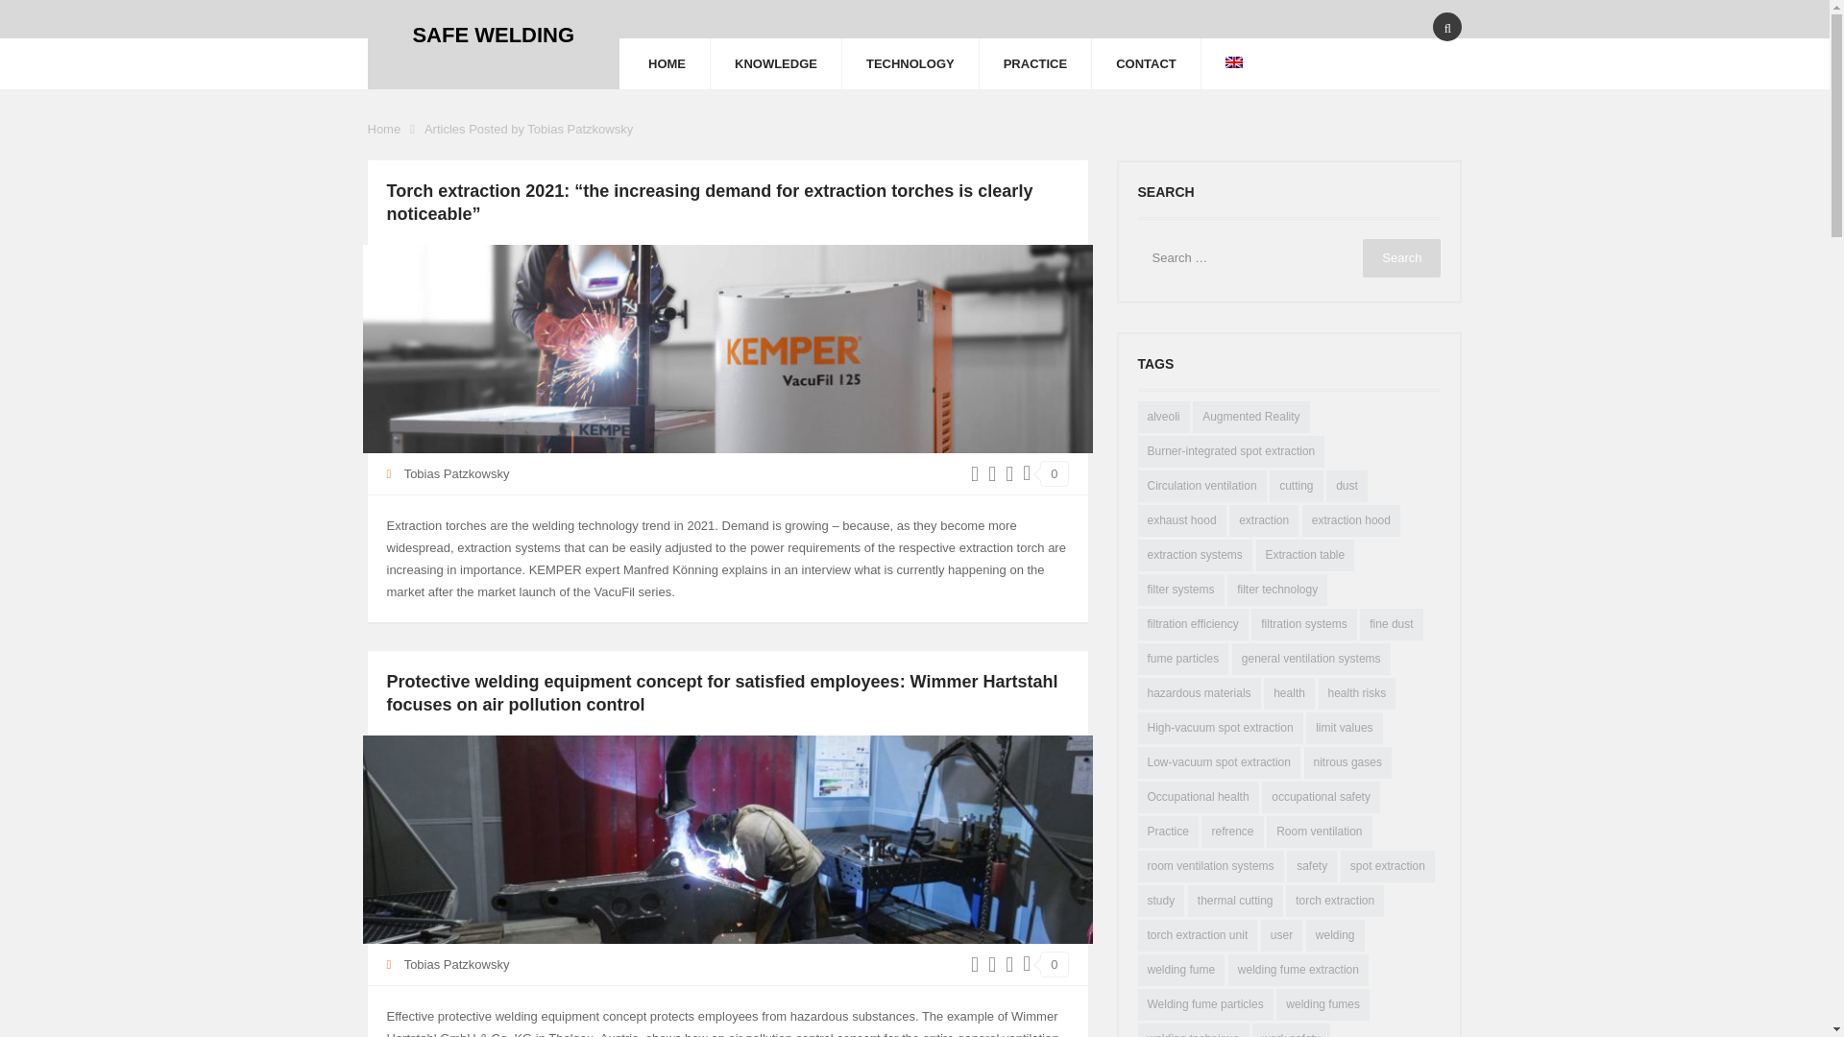 The height and width of the screenshot is (1037, 1844). I want to click on TECHNOLOGY, so click(910, 63).